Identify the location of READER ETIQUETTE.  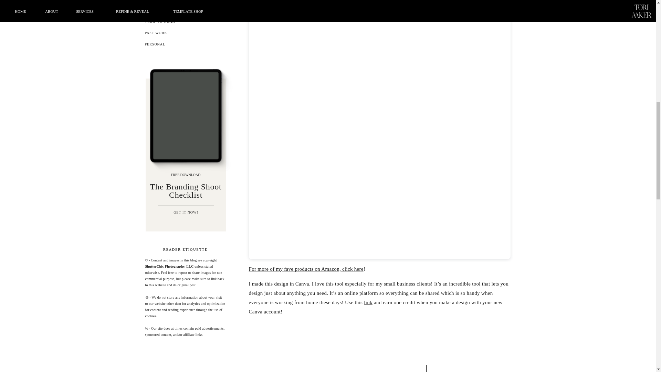
(186, 249).